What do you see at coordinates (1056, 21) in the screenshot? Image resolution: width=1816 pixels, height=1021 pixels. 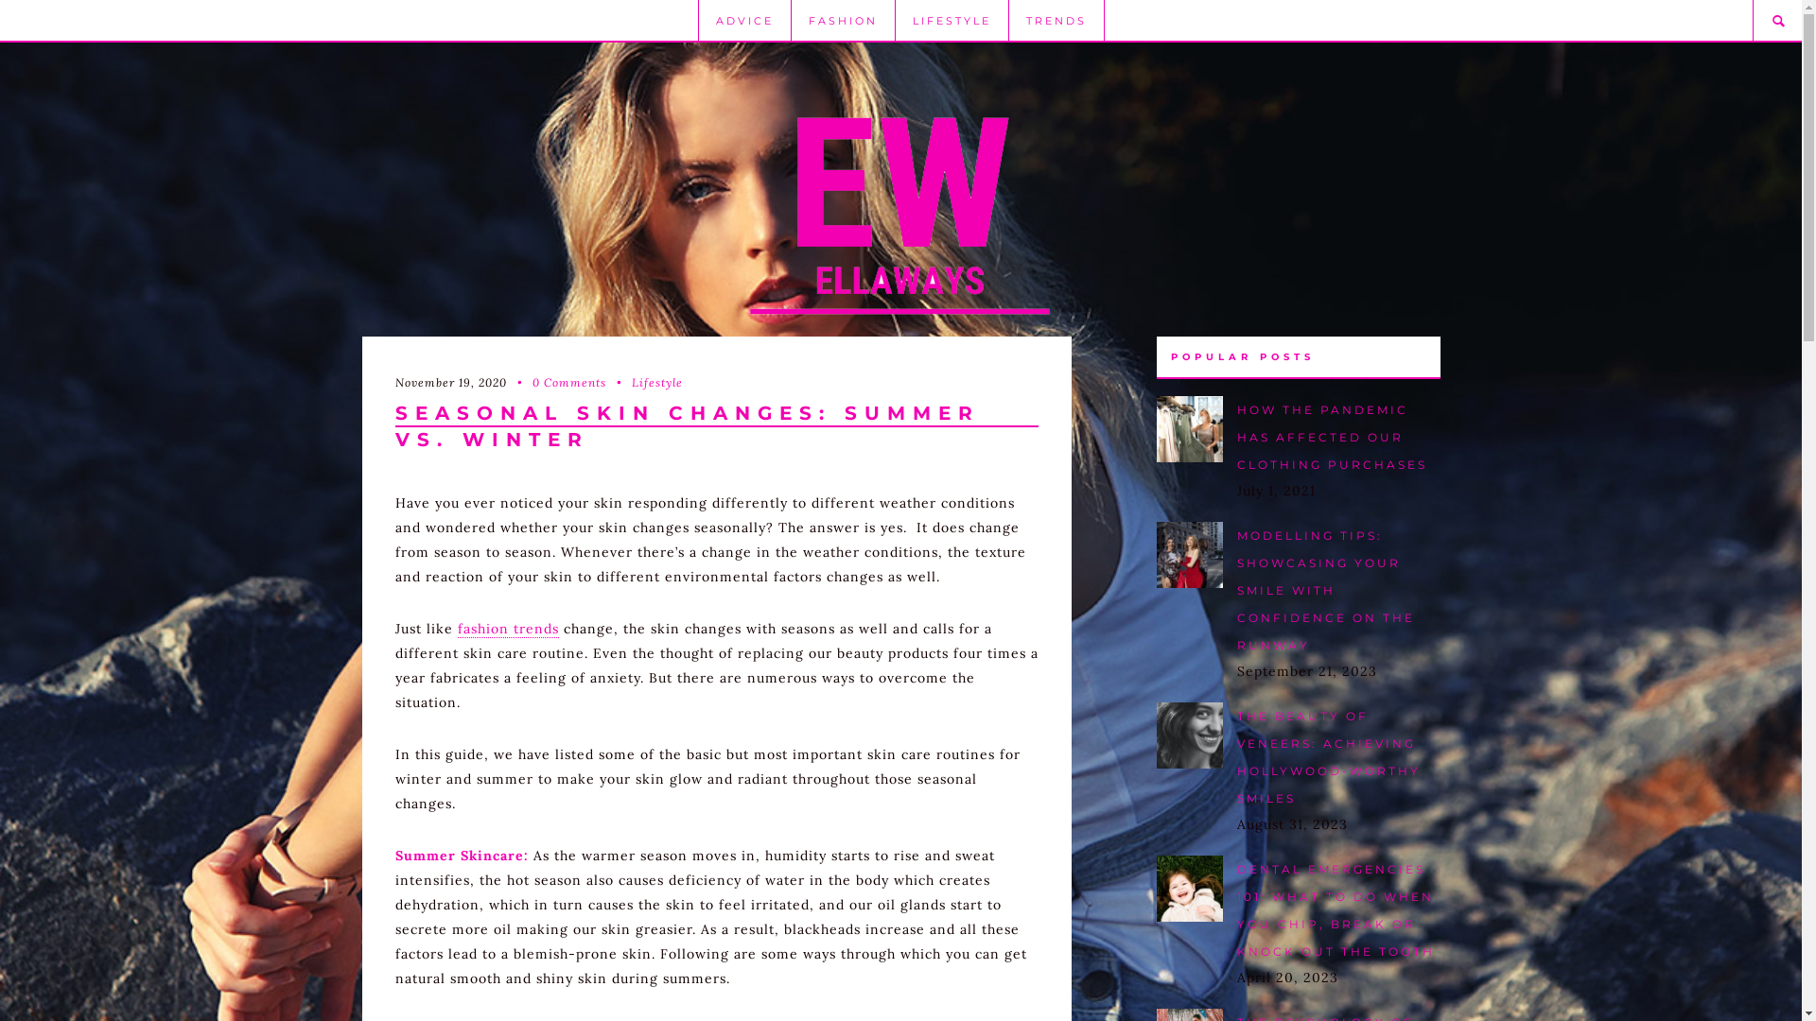 I see `TRENDS` at bounding box center [1056, 21].